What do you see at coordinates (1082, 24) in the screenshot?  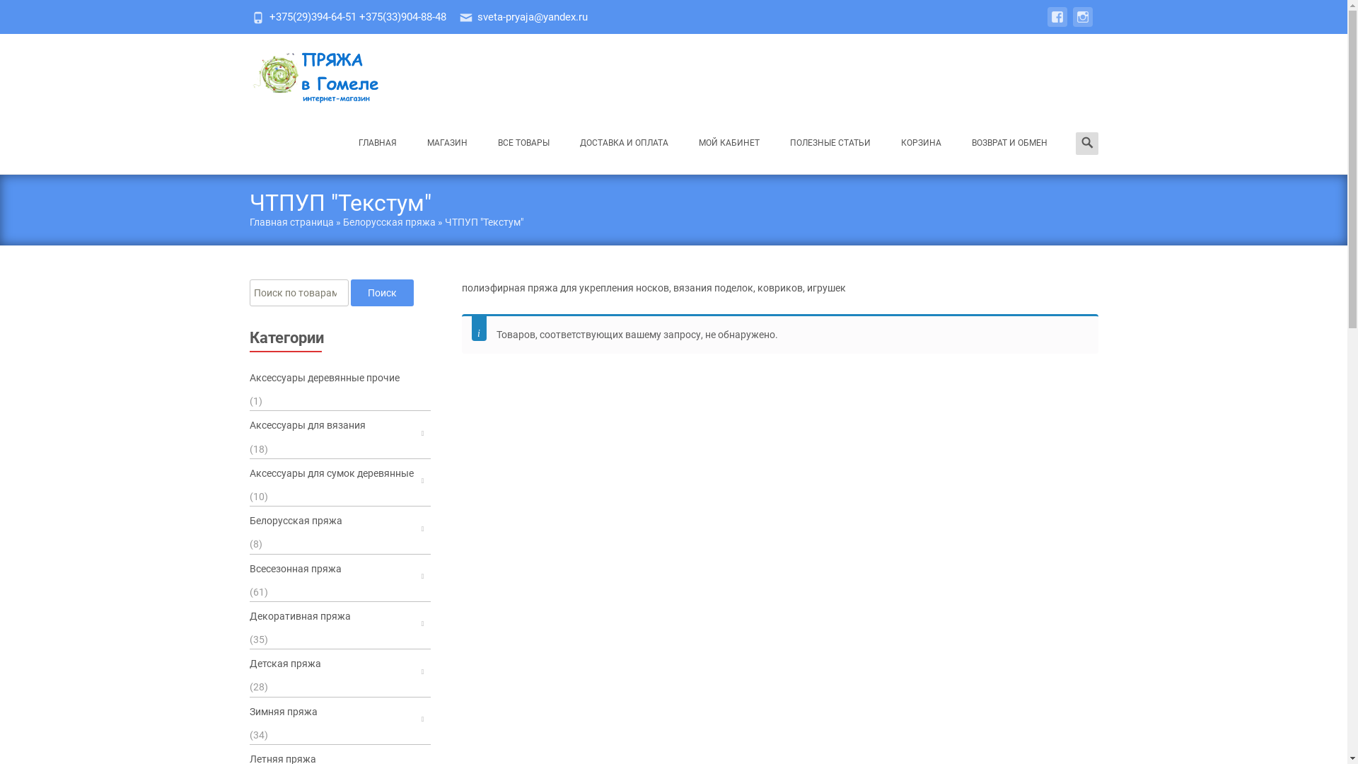 I see `instagram` at bounding box center [1082, 24].